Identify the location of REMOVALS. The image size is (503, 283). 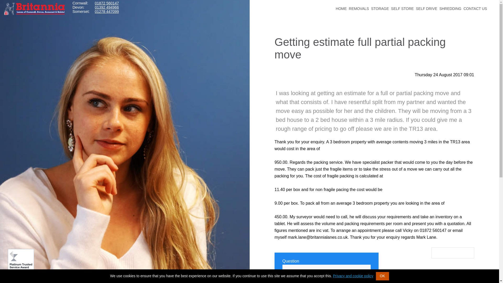
(359, 6).